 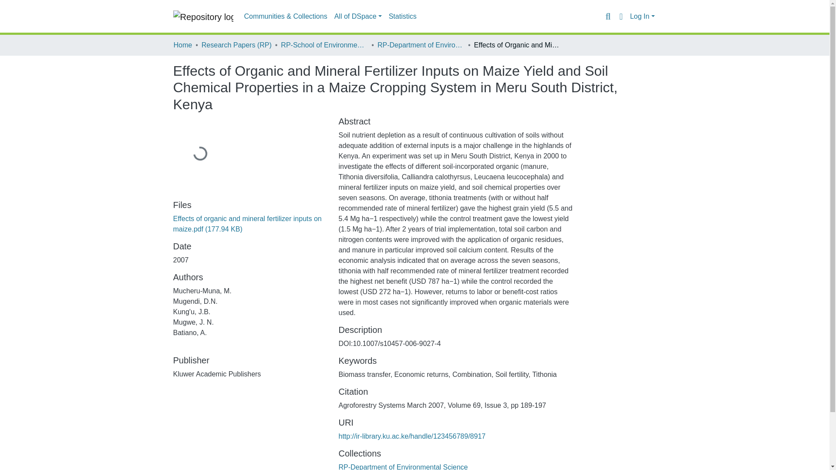 I want to click on RP-School of Environmental Studies, so click(x=324, y=45).